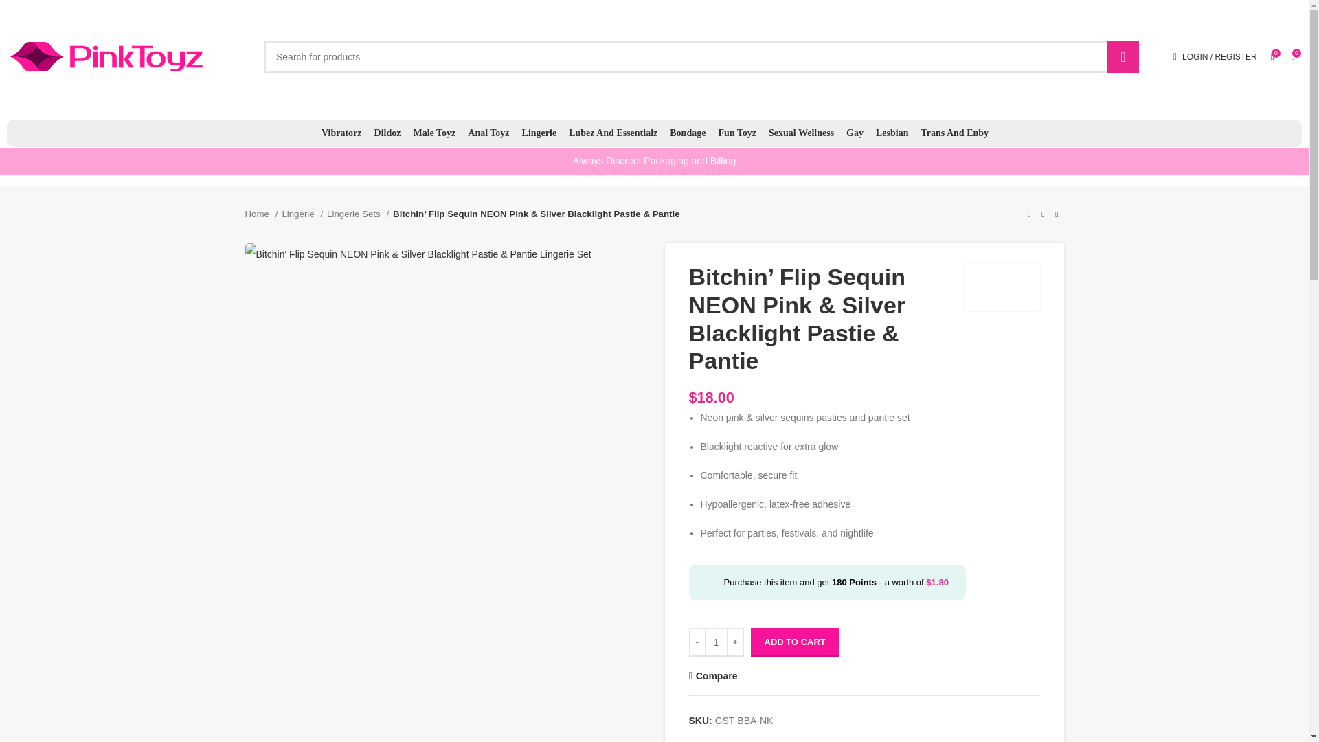  What do you see at coordinates (387, 133) in the screenshot?
I see `Dildo` at bounding box center [387, 133].